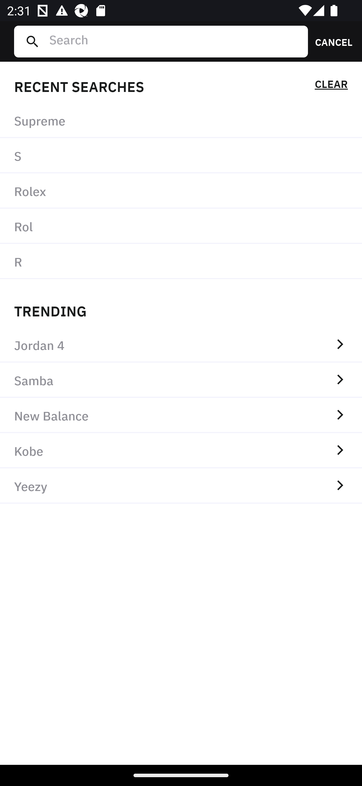 Image resolution: width=362 pixels, height=786 pixels. Describe the element at coordinates (181, 156) in the screenshot. I see `S` at that location.